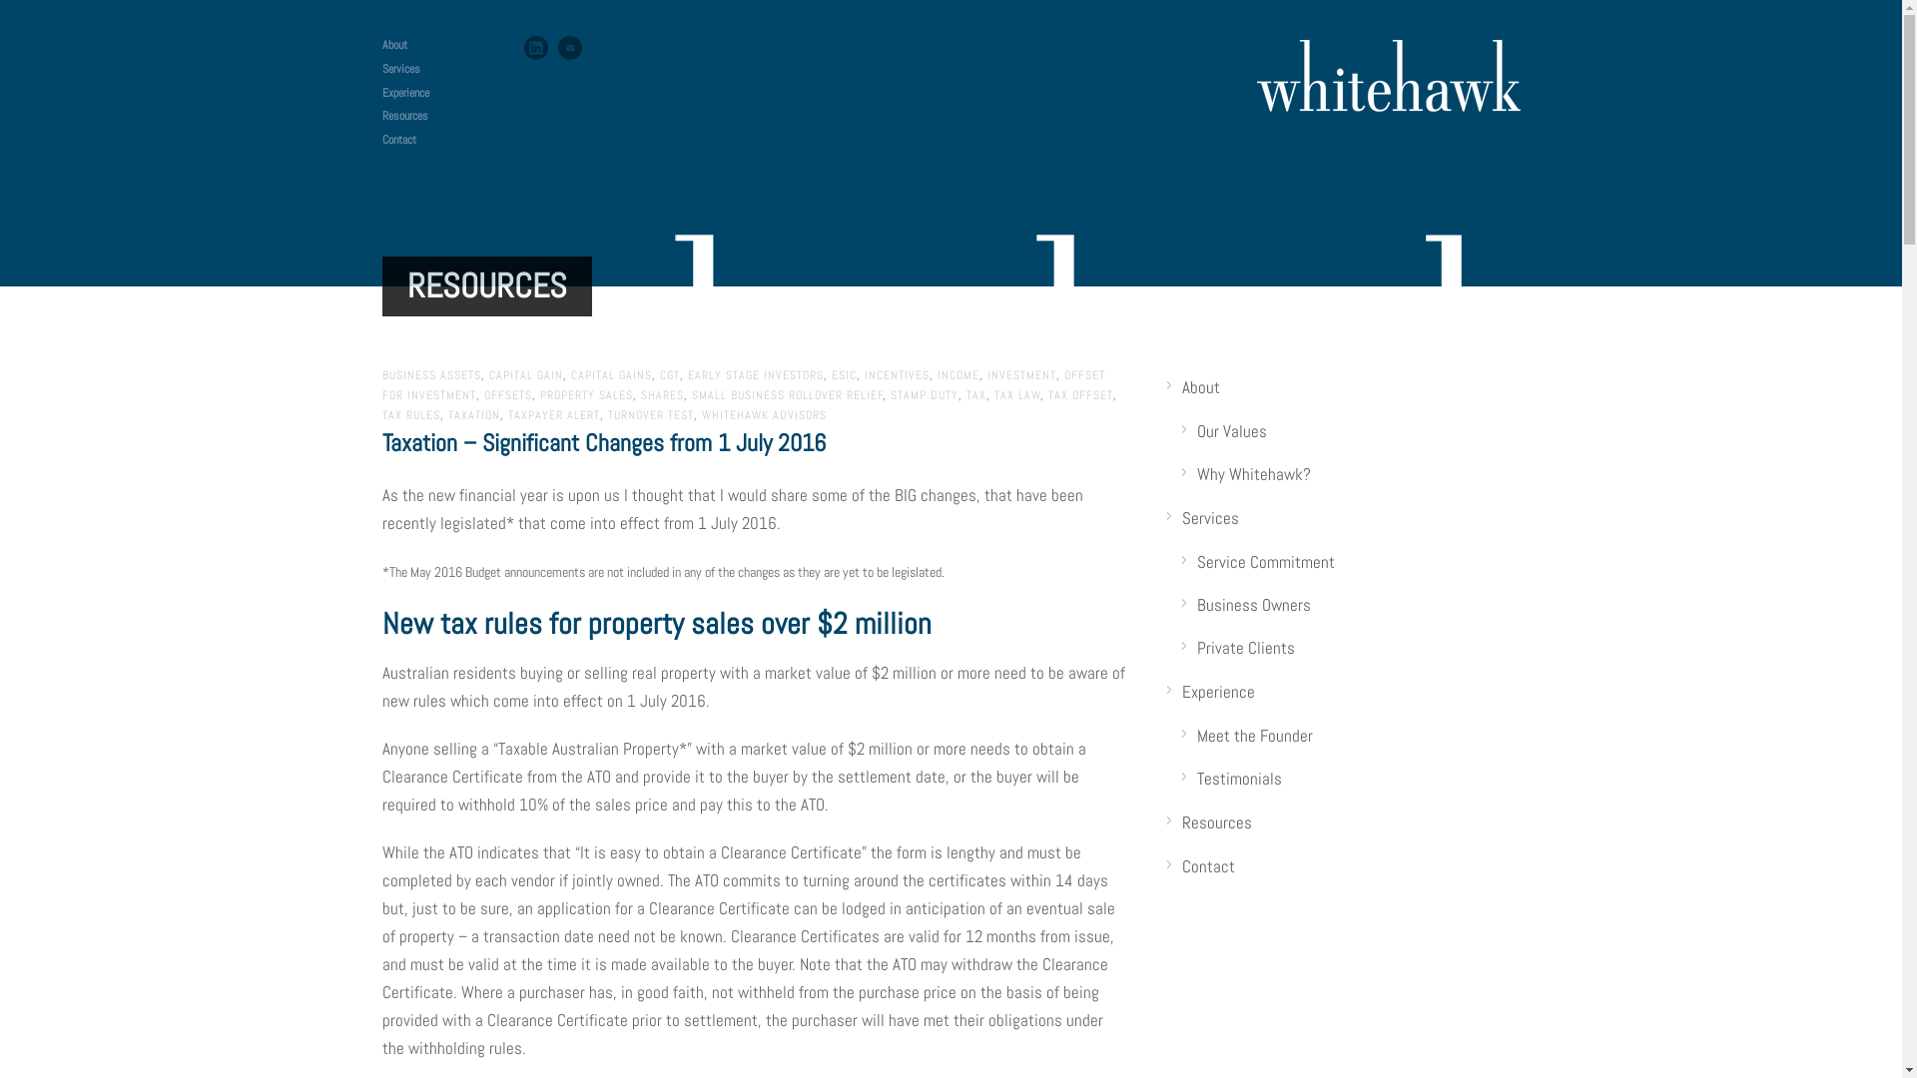  I want to click on ESIC, so click(843, 375).